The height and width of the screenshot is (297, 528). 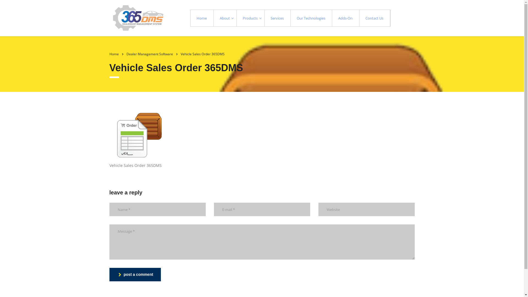 I want to click on Contact Us, so click(x=375, y=18).